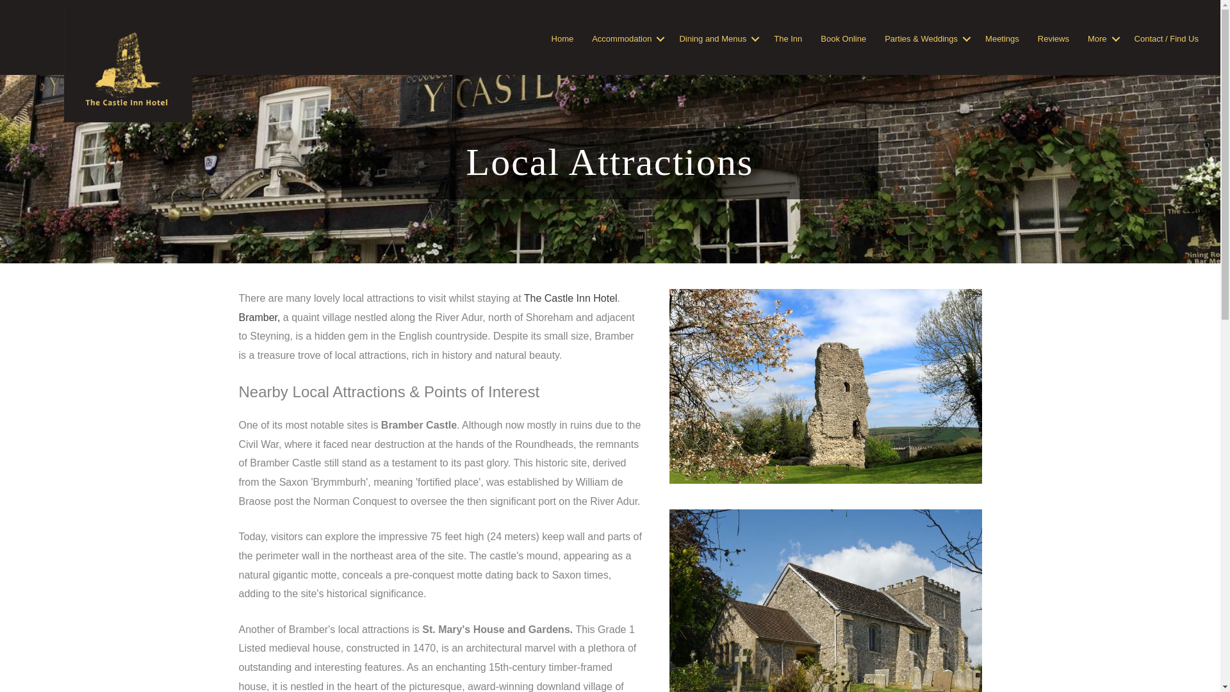 The height and width of the screenshot is (692, 1230). Describe the element at coordinates (127, 64) in the screenshot. I see `logo` at that location.